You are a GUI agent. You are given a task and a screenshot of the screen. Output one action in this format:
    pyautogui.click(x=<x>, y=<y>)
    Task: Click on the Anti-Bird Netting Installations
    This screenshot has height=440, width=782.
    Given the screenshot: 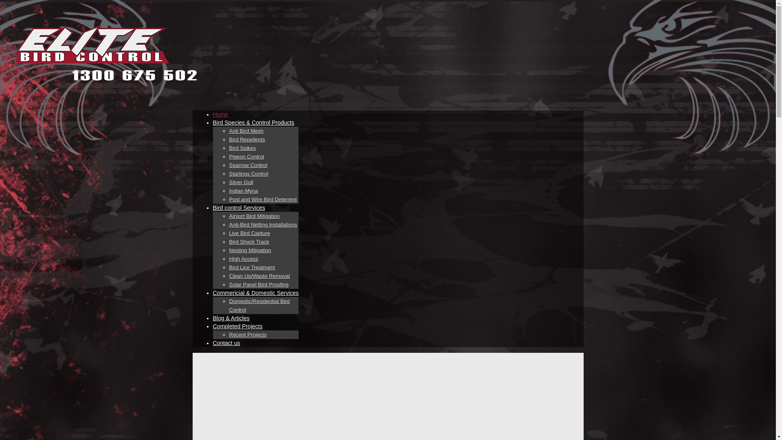 What is the action you would take?
    pyautogui.click(x=263, y=225)
    